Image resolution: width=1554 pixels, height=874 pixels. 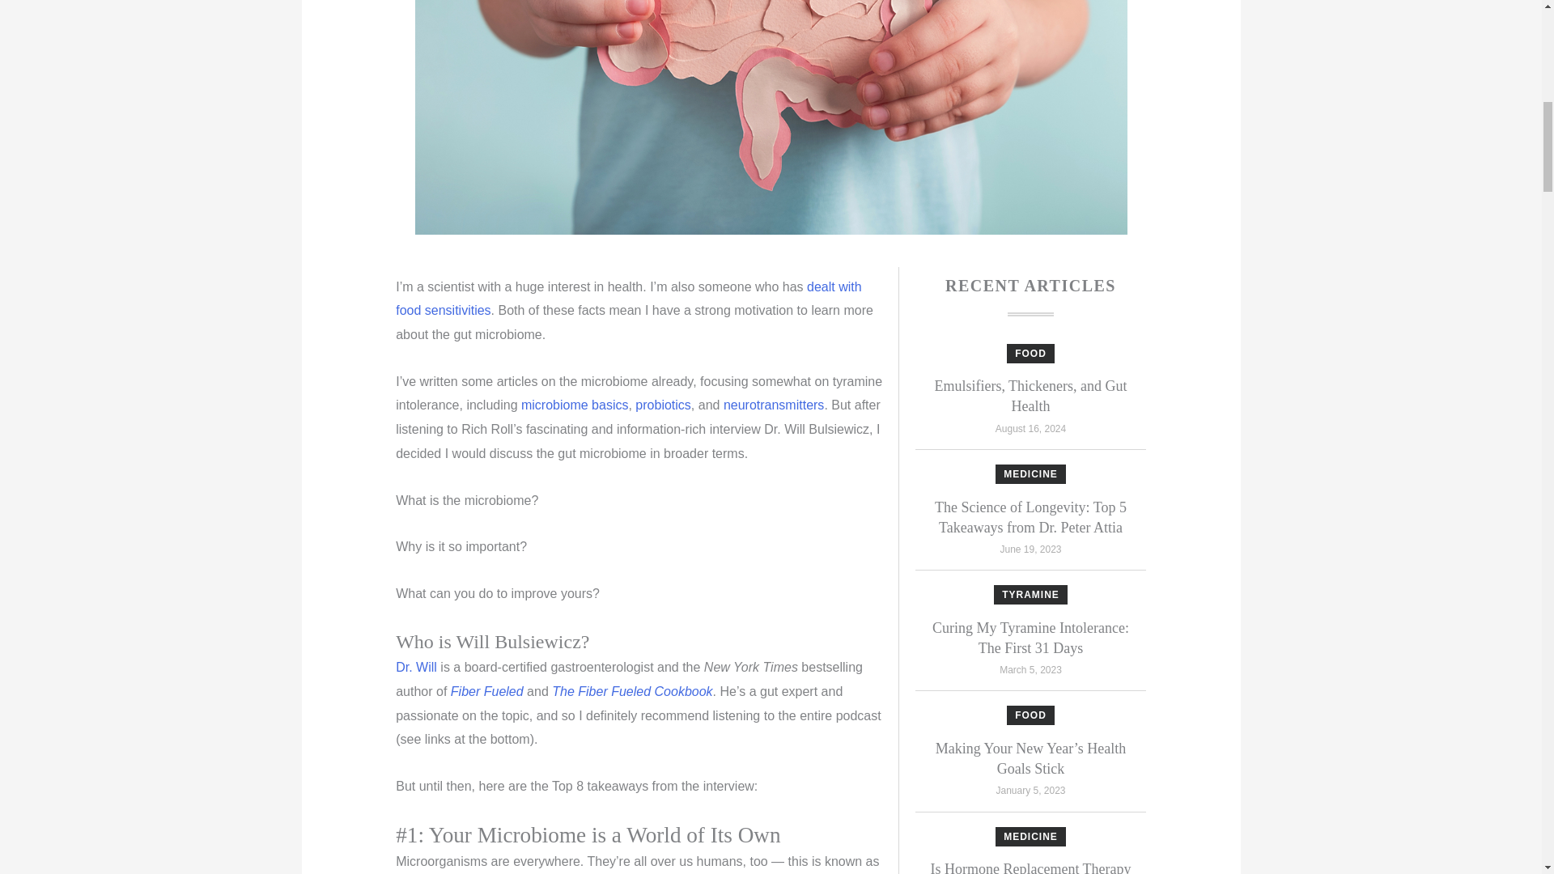 I want to click on microbiome basics, so click(x=574, y=405).